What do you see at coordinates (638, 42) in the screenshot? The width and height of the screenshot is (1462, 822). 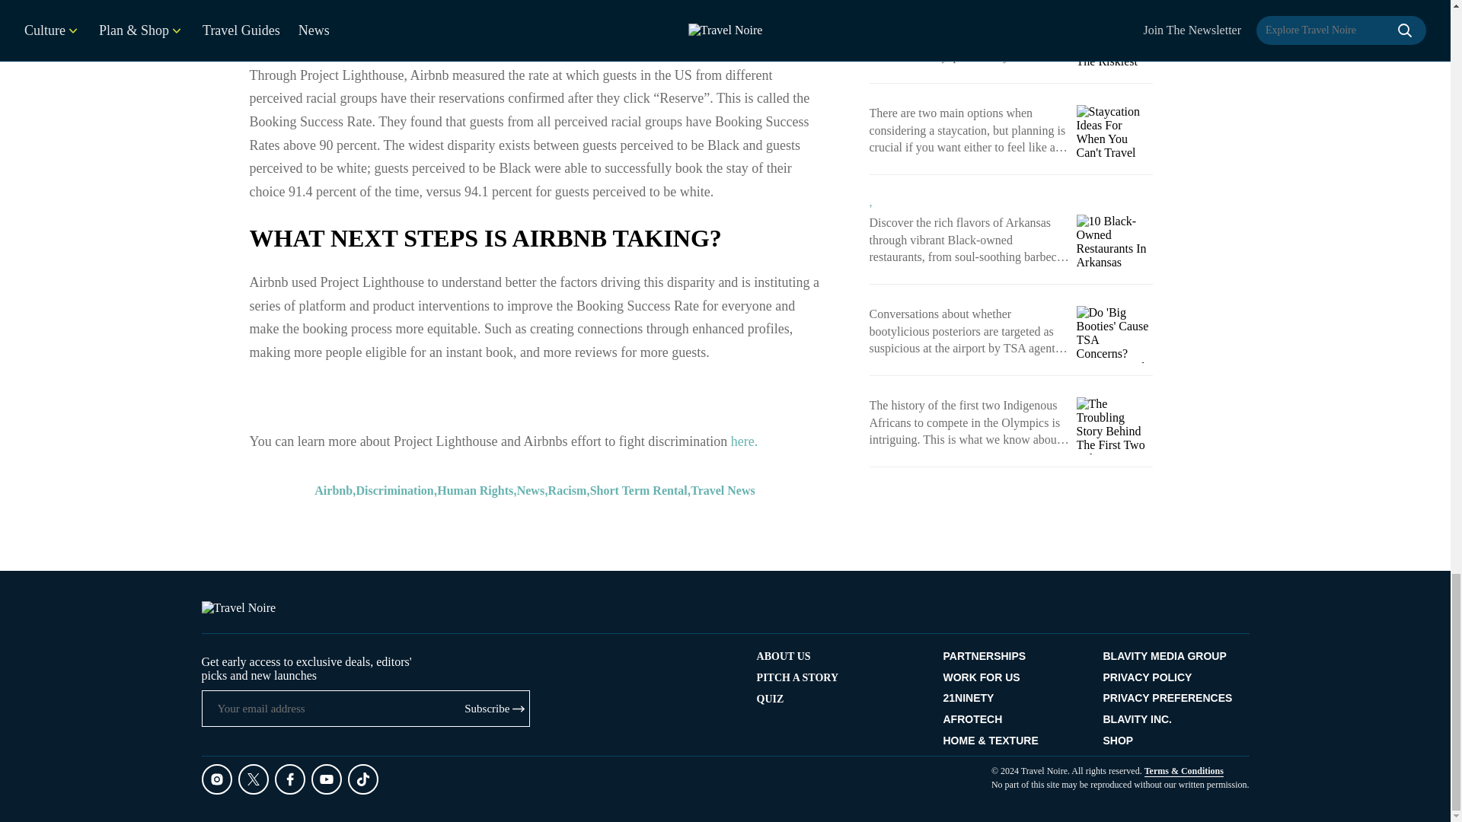 I see `Short Term Rental` at bounding box center [638, 42].